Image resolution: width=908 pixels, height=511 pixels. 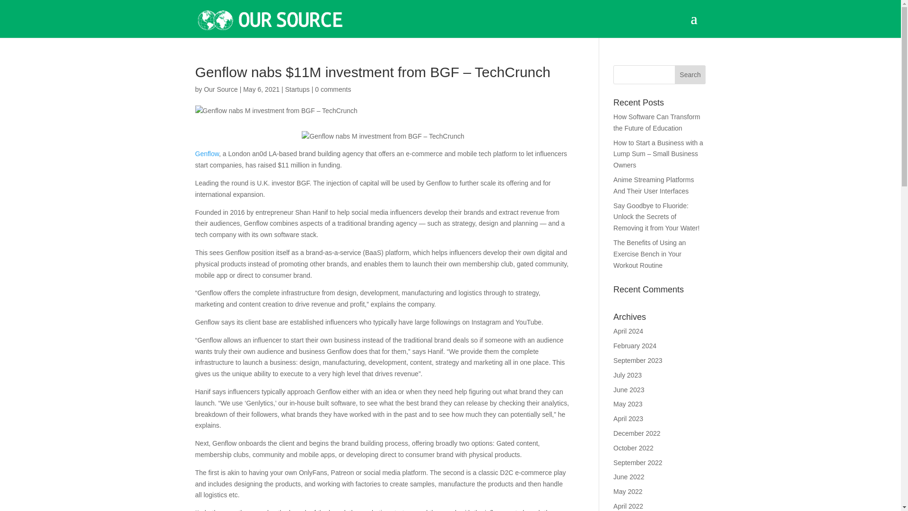 I want to click on Anime Streaming Platforms And Their User Interfaces, so click(x=654, y=185).